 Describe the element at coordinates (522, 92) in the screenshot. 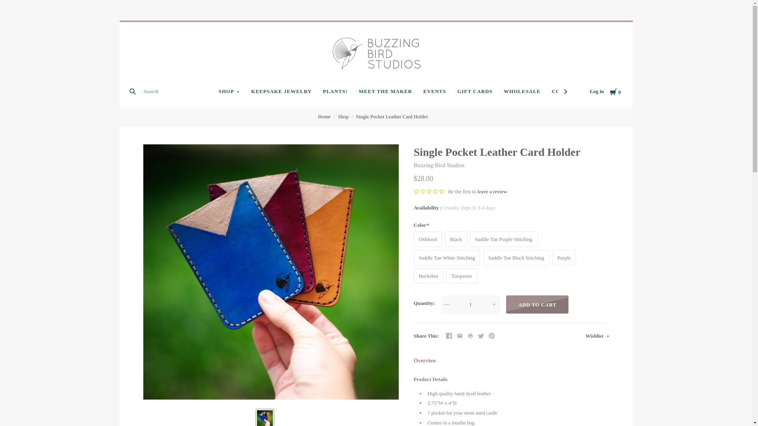

I see `WHOLESALE` at that location.